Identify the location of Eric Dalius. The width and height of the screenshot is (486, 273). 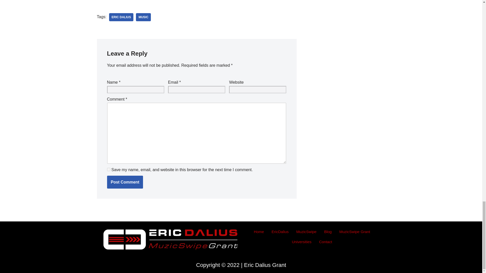
(121, 17).